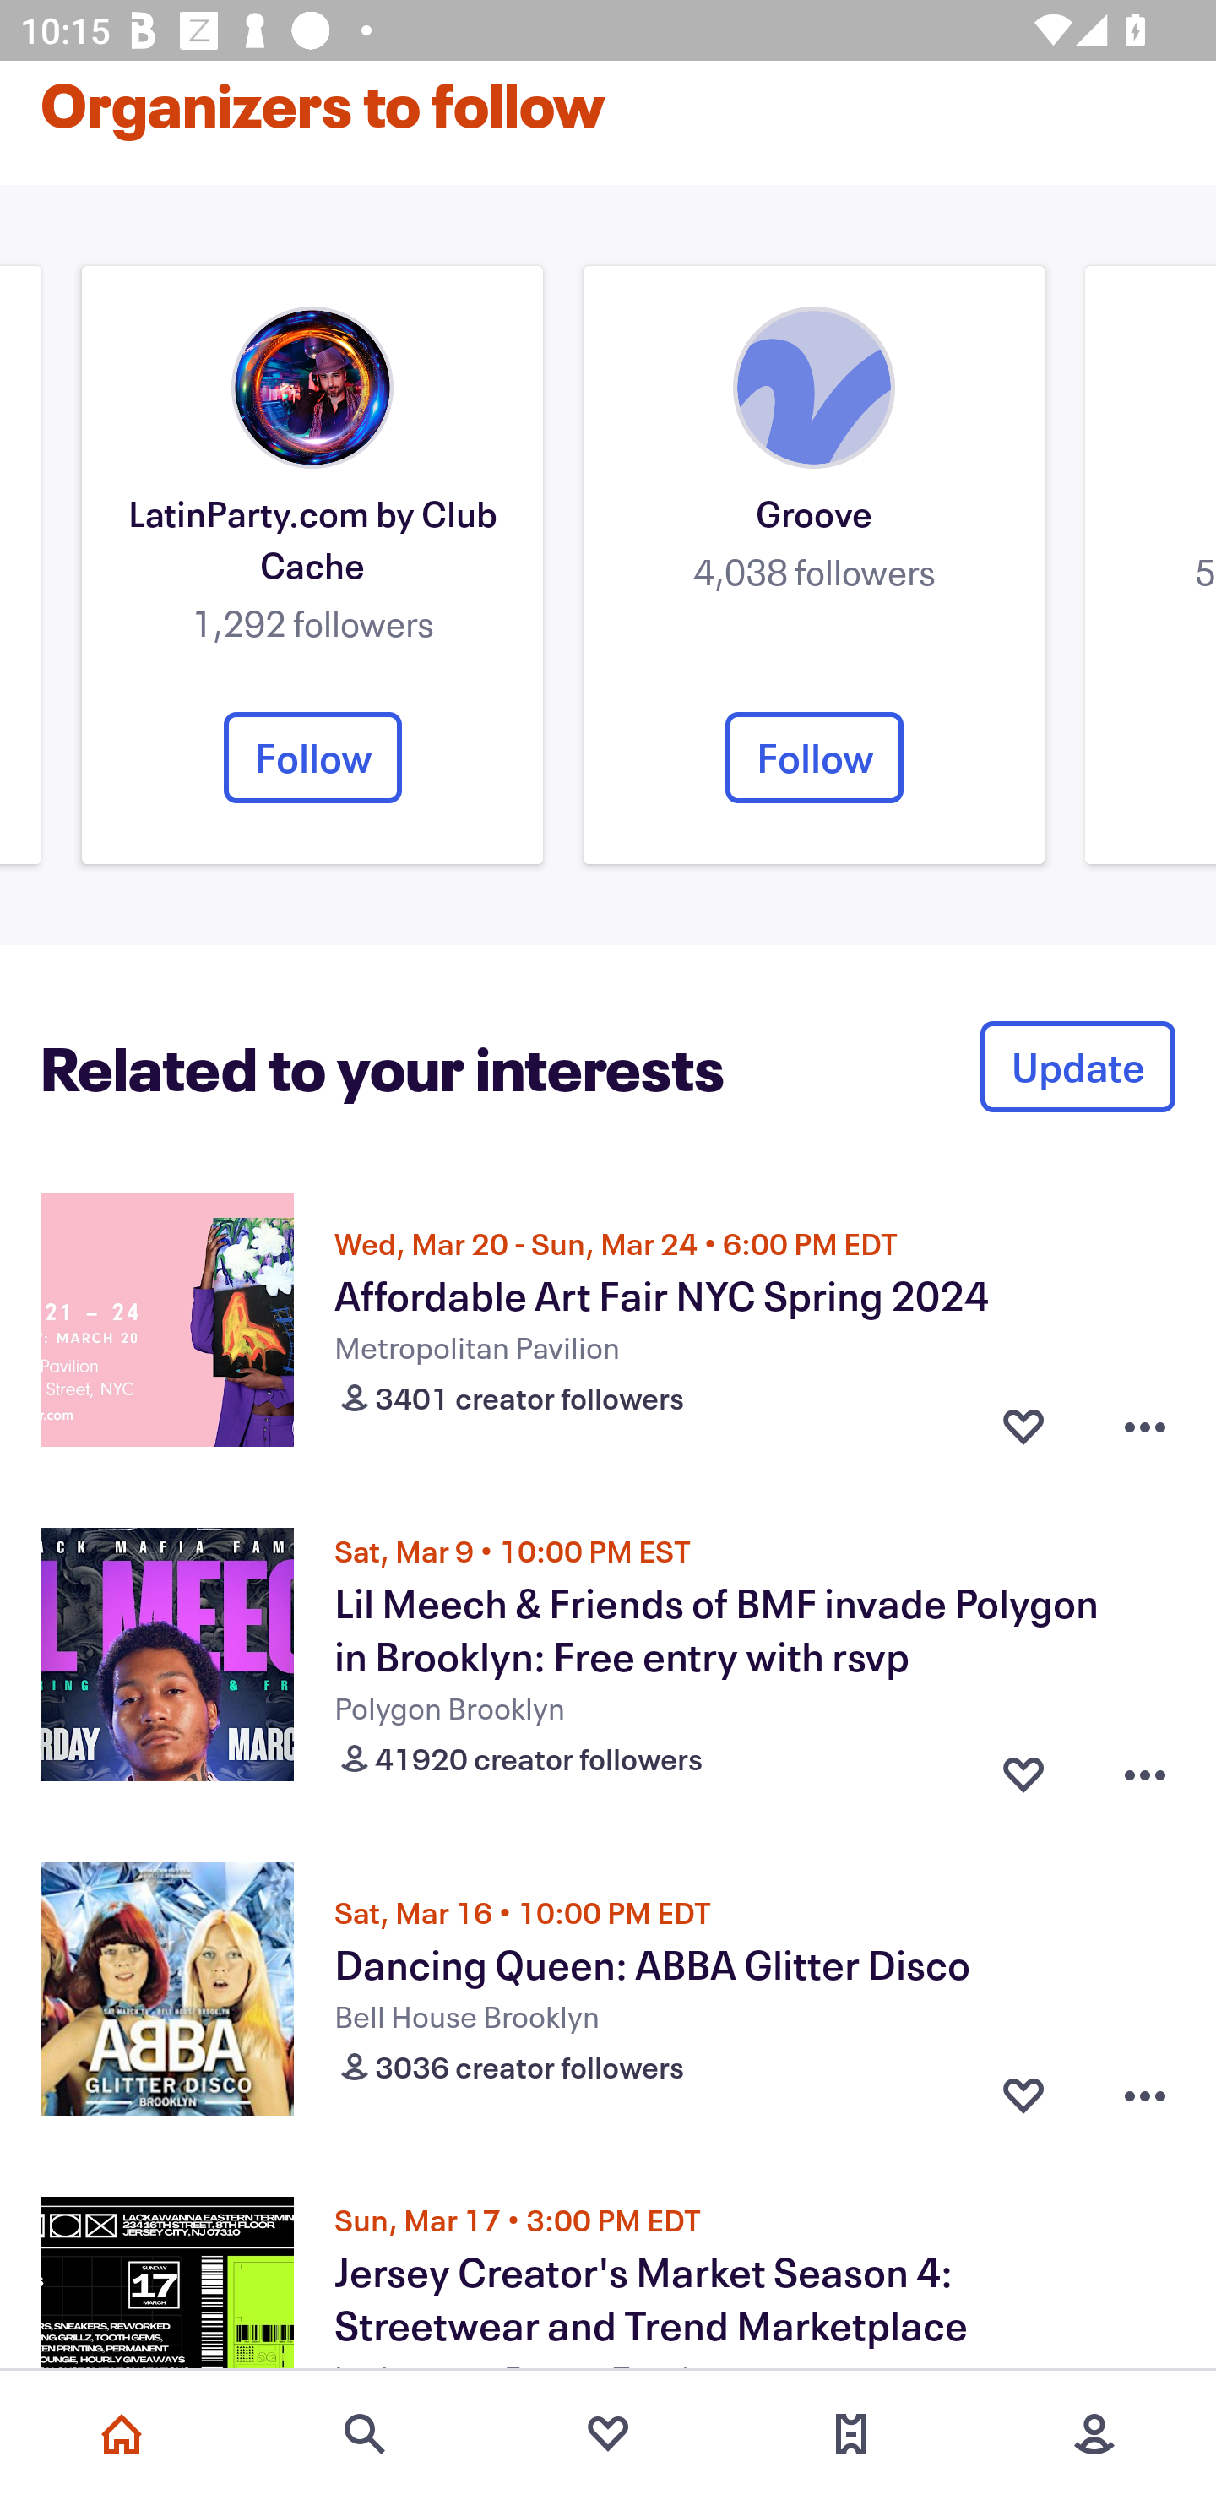  I want to click on Favorite button, so click(1023, 1769).